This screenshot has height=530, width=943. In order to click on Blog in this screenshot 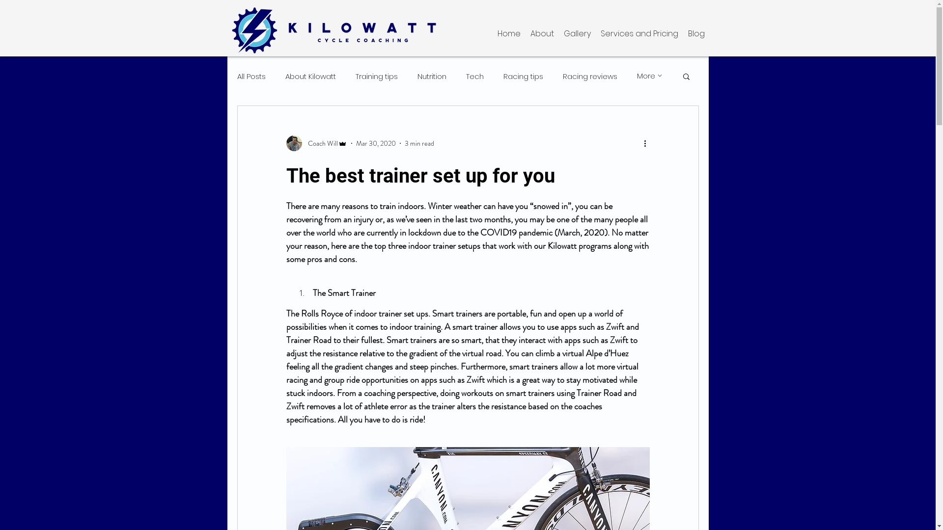, I will do `click(696, 33)`.